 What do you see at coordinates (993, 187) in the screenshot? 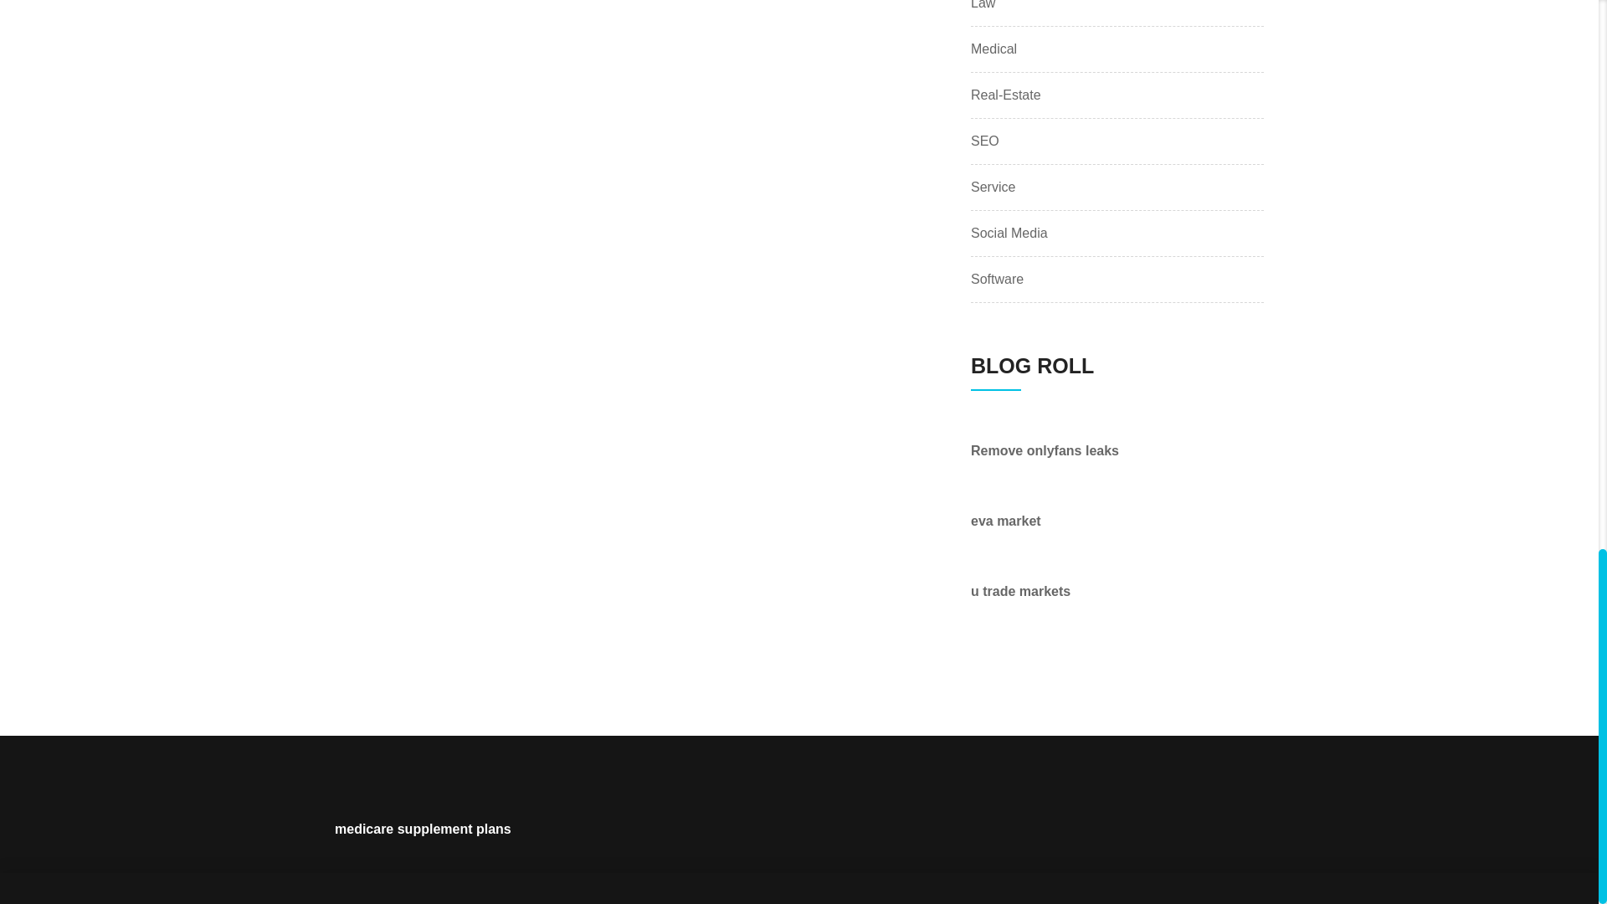
I see `Service` at bounding box center [993, 187].